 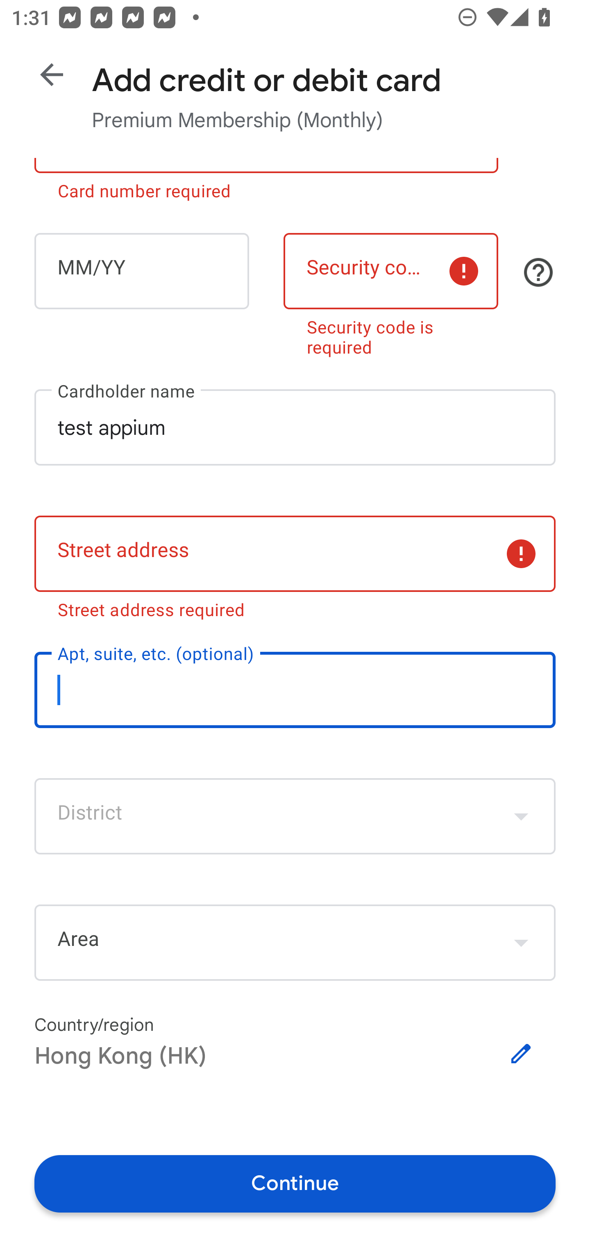 I want to click on District, so click(x=295, y=816).